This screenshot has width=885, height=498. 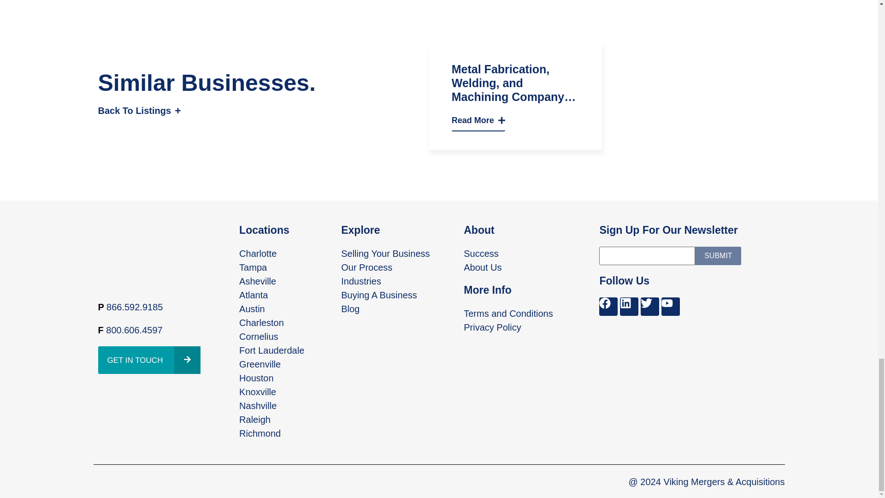 I want to click on Submit, so click(x=718, y=255).